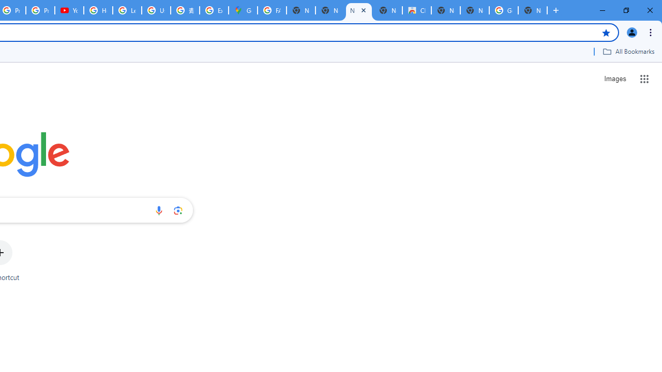  I want to click on Chrome Web Store, so click(417, 10).